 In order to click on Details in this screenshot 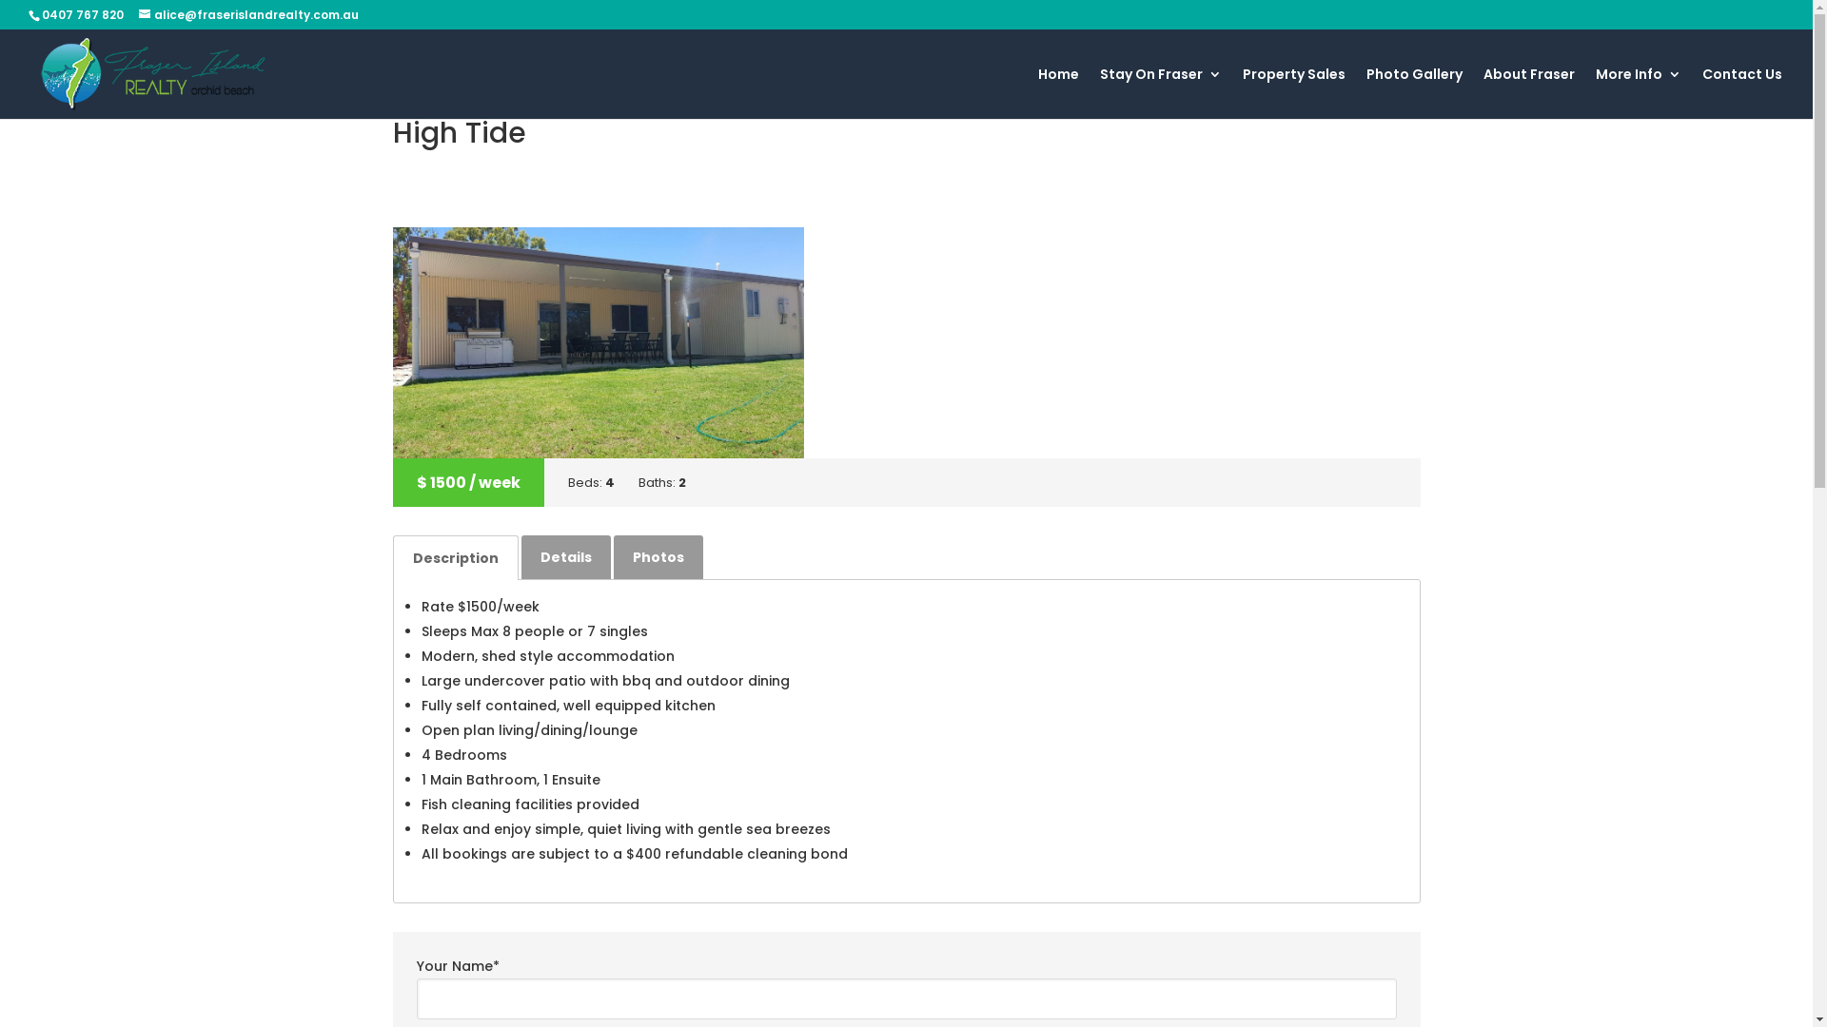, I will do `click(566, 557)`.